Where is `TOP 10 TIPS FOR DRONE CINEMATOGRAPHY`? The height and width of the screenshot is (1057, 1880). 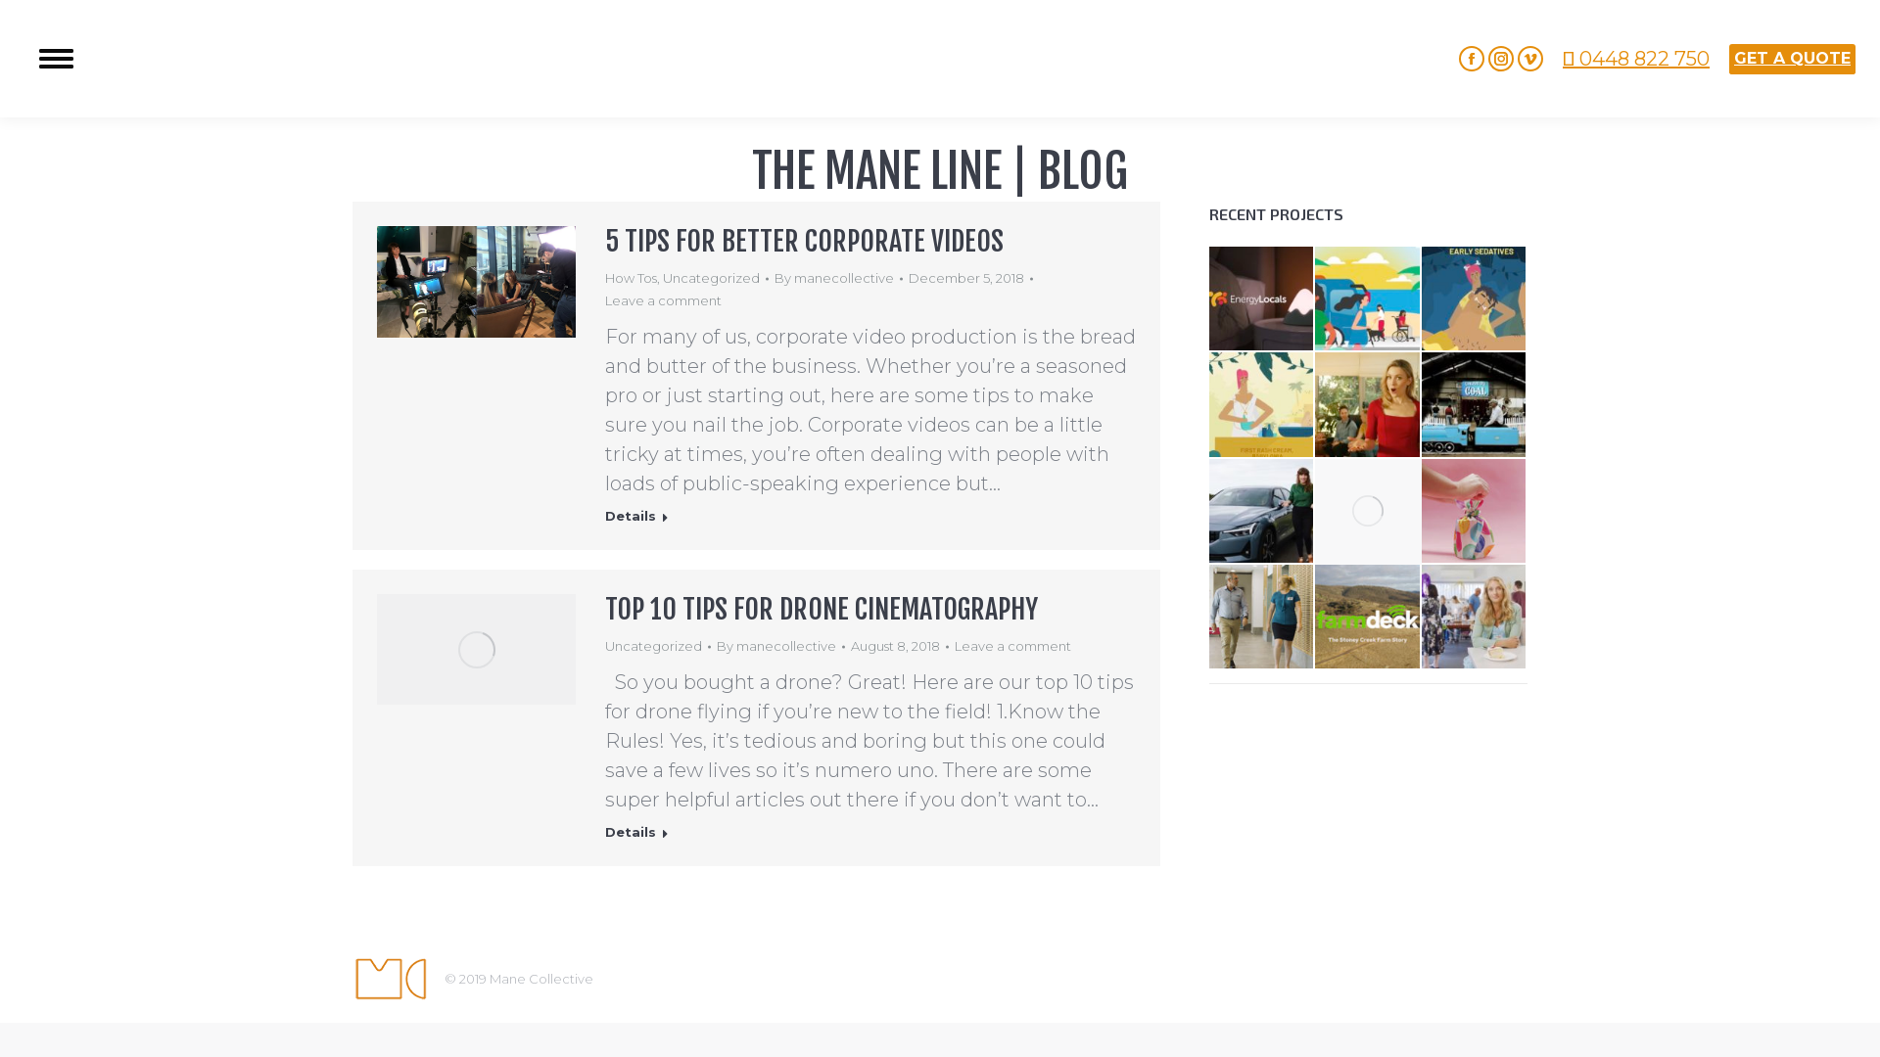
TOP 10 TIPS FOR DRONE CINEMATOGRAPHY is located at coordinates (822, 609).